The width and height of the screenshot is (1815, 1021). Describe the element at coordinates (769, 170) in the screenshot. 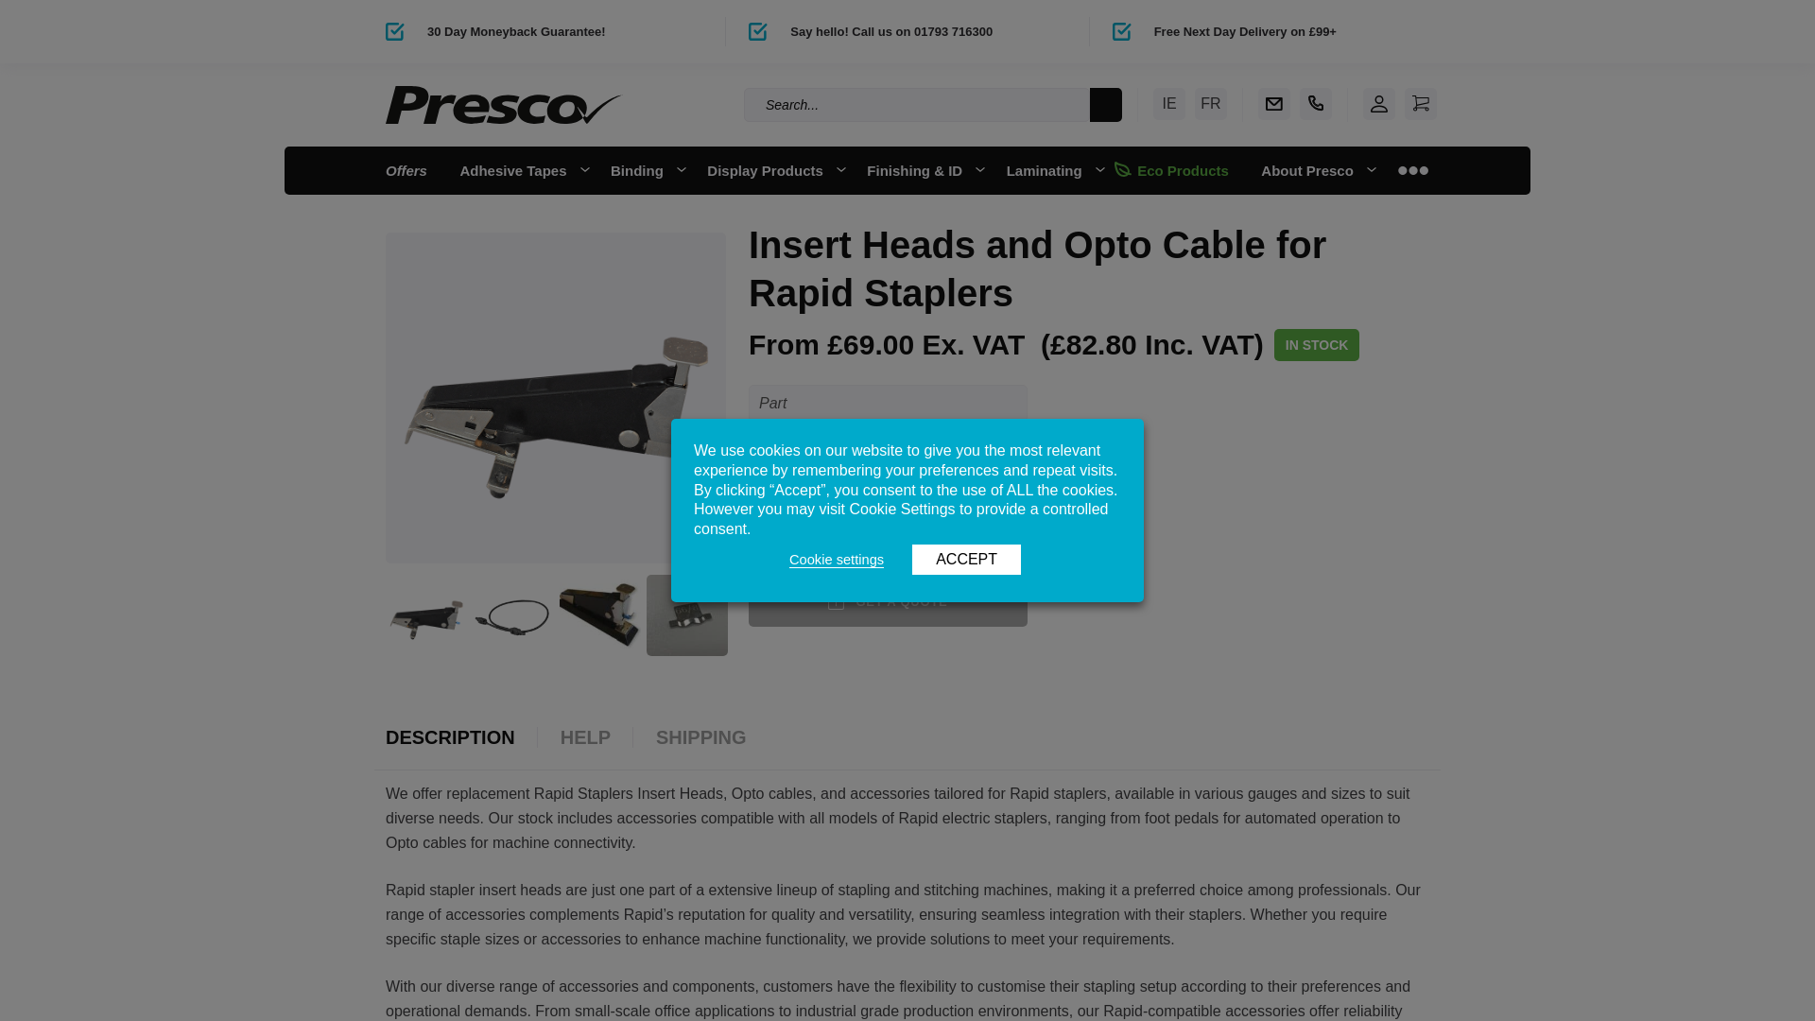

I see `Display Products` at that location.